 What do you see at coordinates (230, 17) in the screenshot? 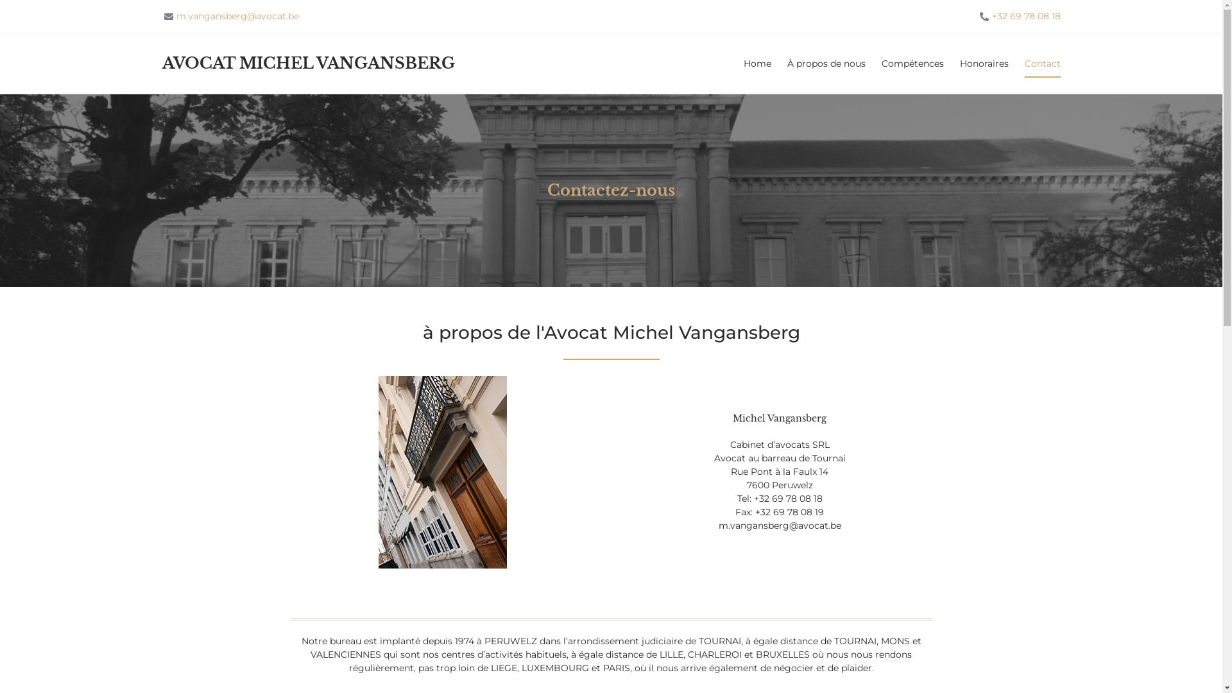
I see `m.vangansberg@avocat.be` at bounding box center [230, 17].